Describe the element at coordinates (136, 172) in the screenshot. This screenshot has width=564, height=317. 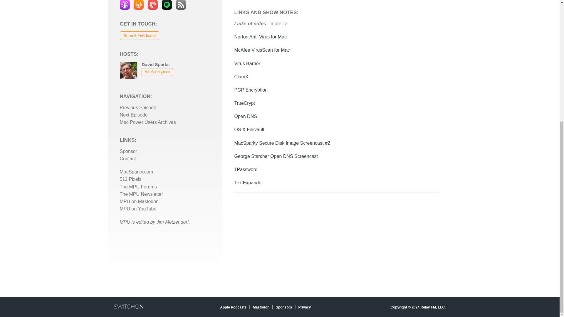
I see `MacSparky.com` at that location.